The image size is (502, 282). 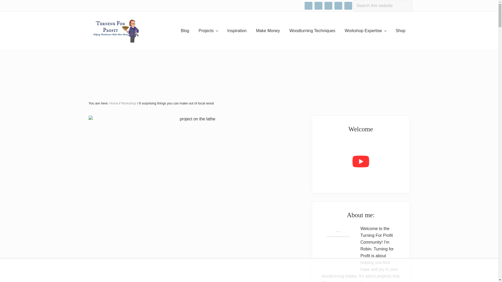 I want to click on Blog, so click(x=185, y=31).